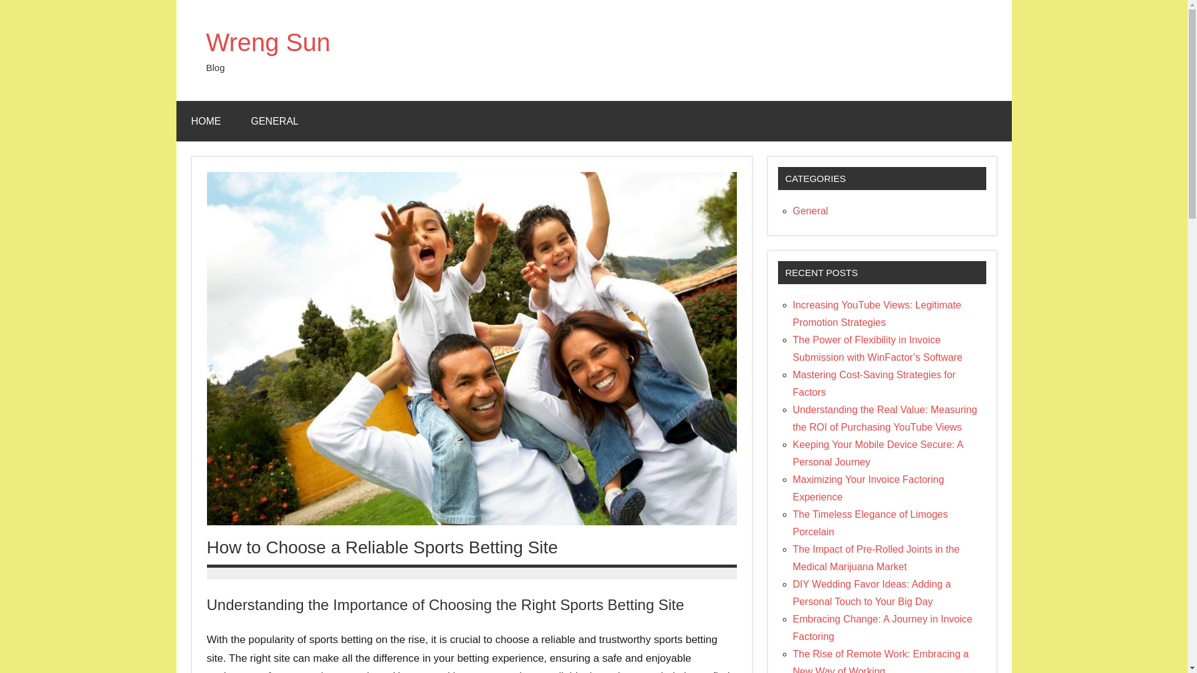  What do you see at coordinates (810, 211) in the screenshot?
I see `General` at bounding box center [810, 211].